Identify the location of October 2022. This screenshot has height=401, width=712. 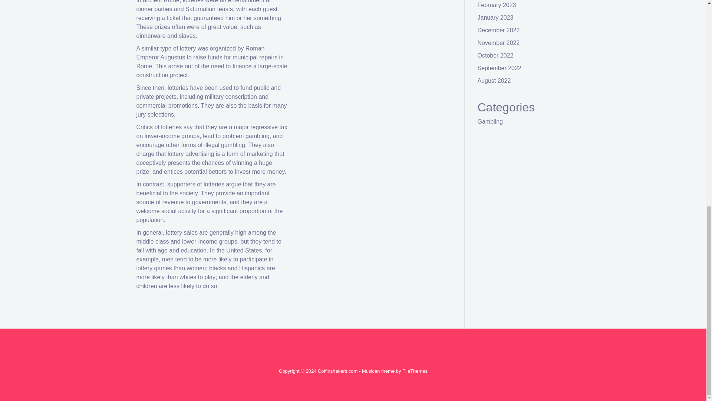
(495, 55).